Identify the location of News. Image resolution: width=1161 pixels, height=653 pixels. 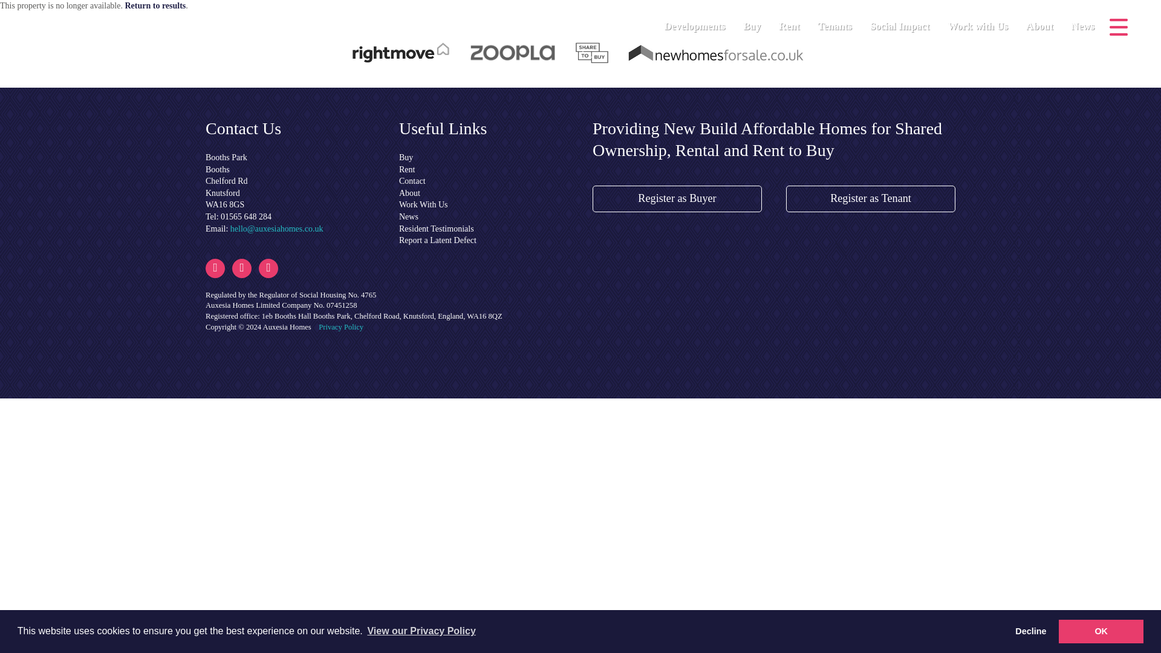
(1083, 19).